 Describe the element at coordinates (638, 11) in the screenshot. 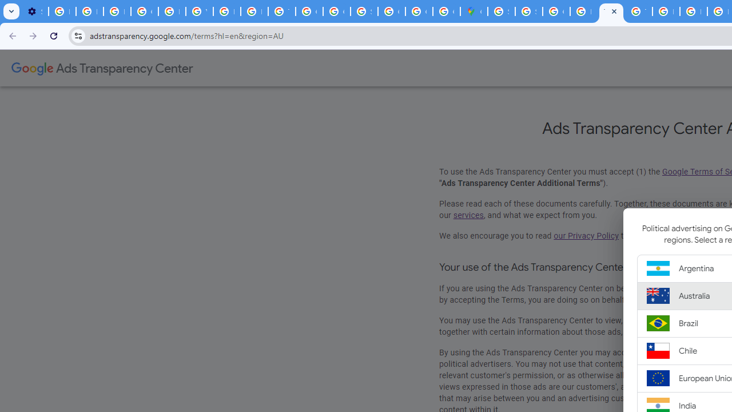

I see `Terms and Conditions` at that location.